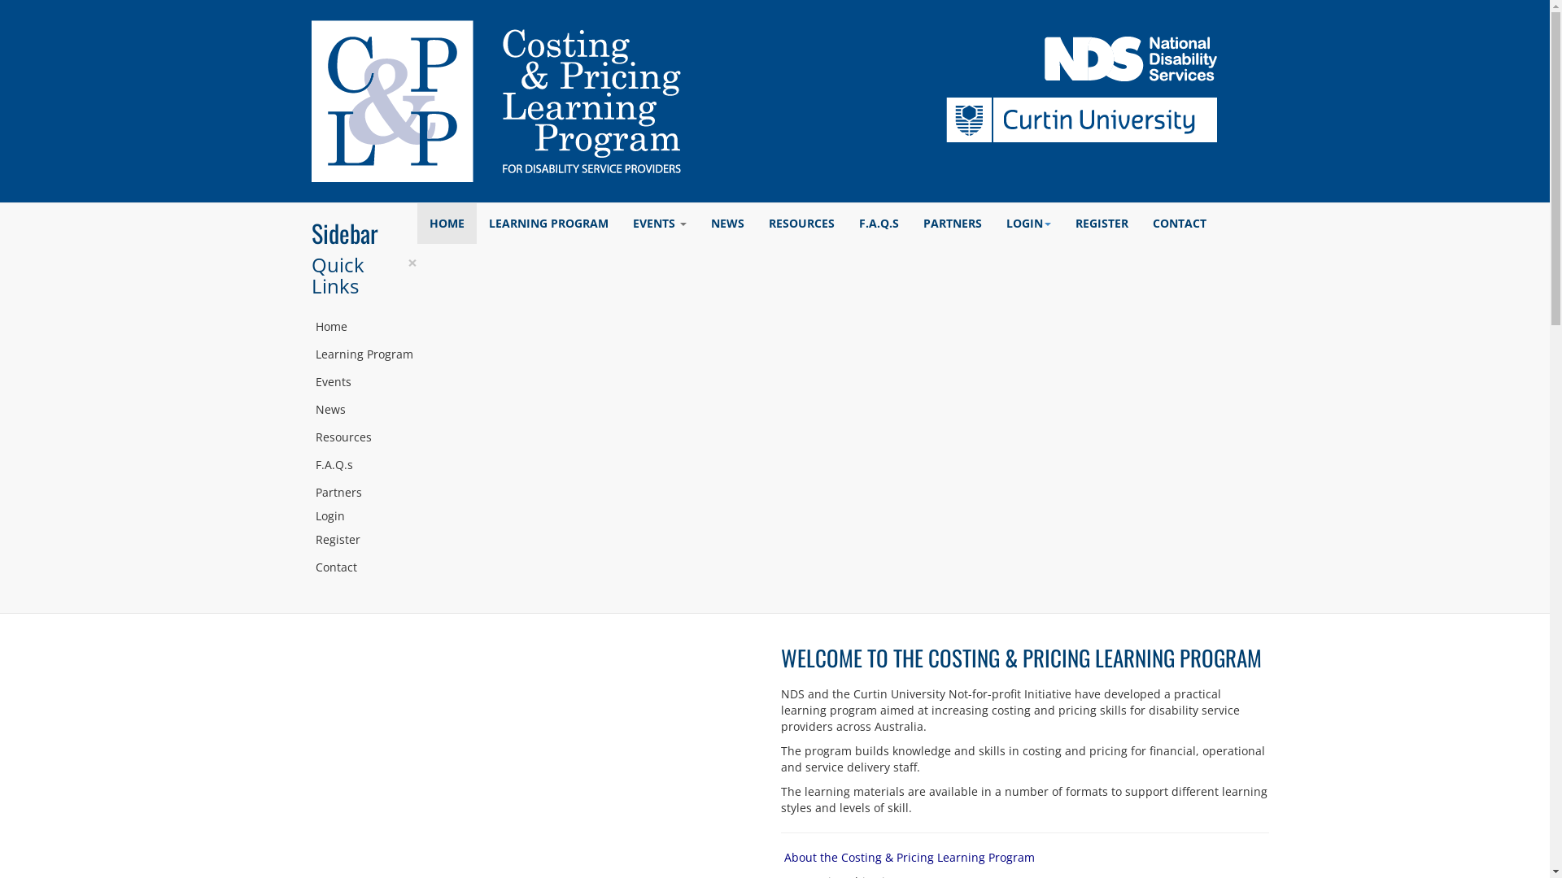 This screenshot has height=878, width=1562. I want to click on F.A.Q.s, so click(364, 465).